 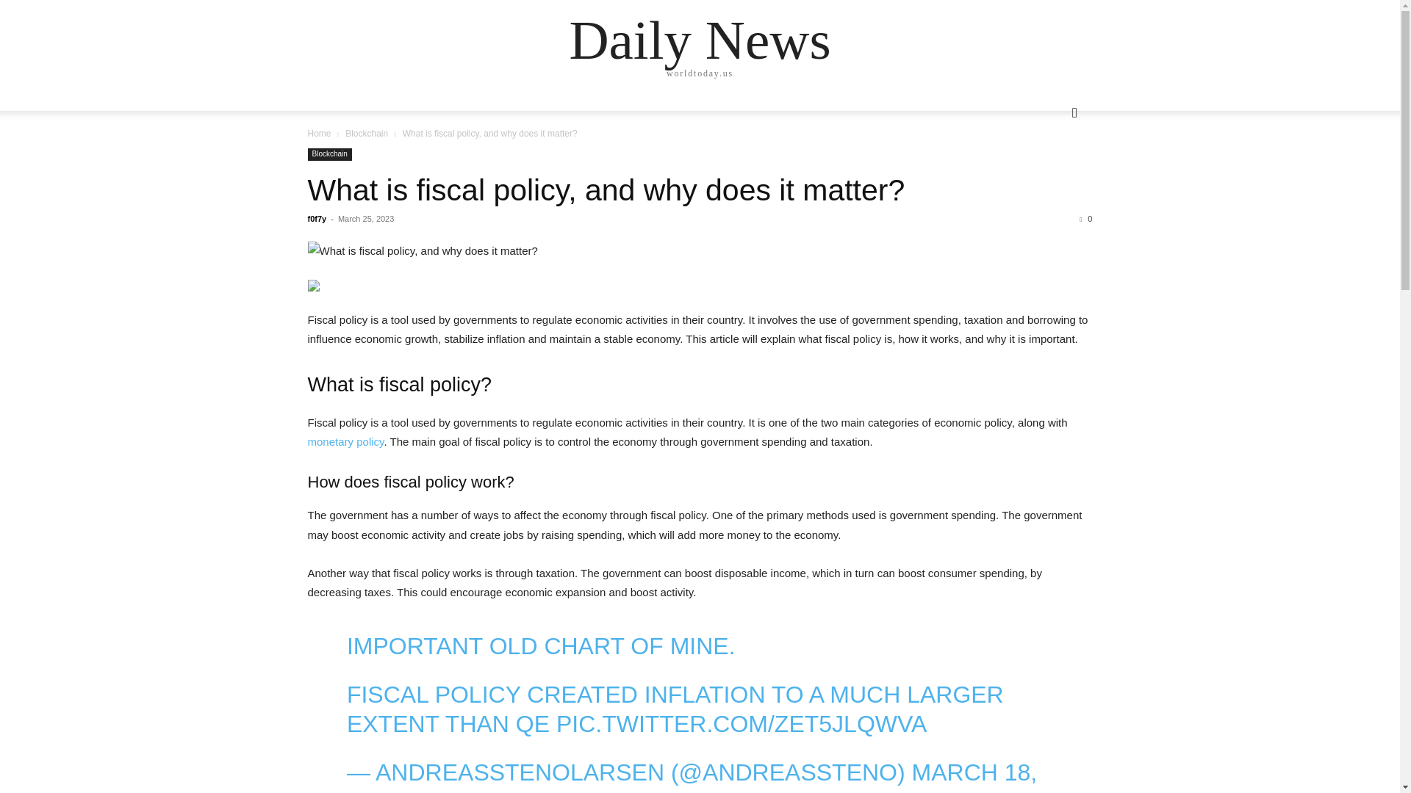 I want to click on monetary policy, so click(x=345, y=441).